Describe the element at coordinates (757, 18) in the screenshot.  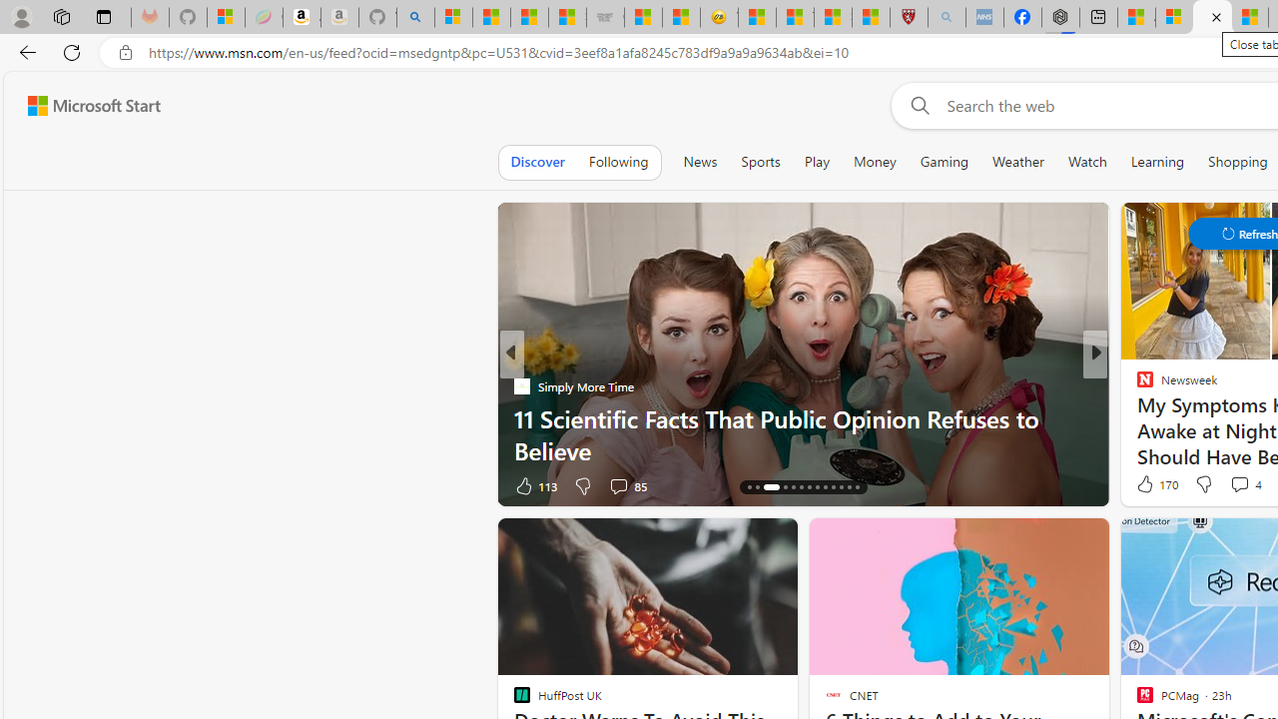
I see `Recipes - MSN` at that location.